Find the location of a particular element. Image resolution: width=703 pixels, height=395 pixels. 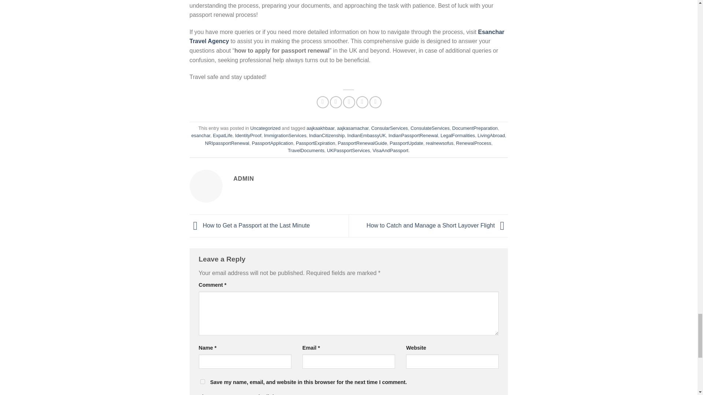

LivingAbroad is located at coordinates (491, 135).